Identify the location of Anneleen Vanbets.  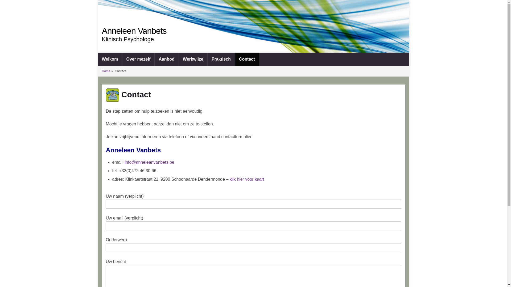
(134, 31).